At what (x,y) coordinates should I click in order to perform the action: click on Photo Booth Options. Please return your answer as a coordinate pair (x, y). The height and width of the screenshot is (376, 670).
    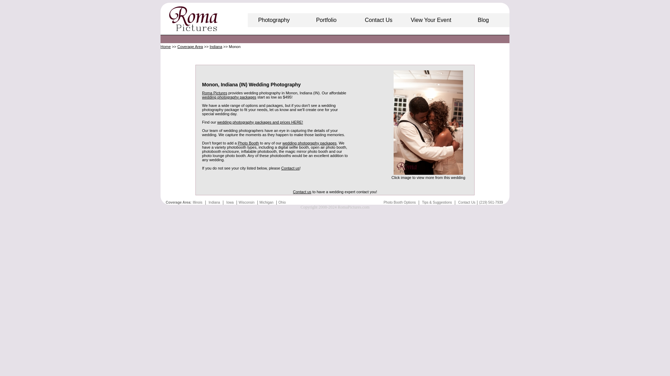
    Looking at the image, I should click on (399, 202).